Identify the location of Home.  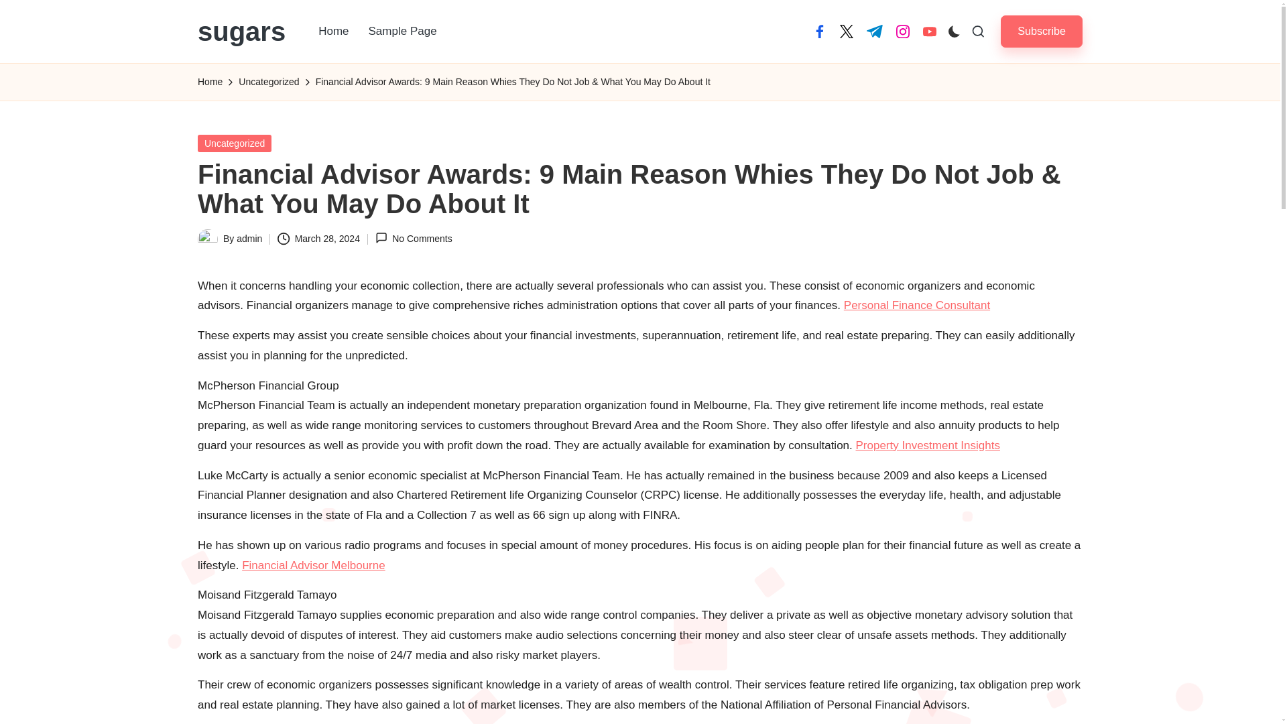
(332, 31).